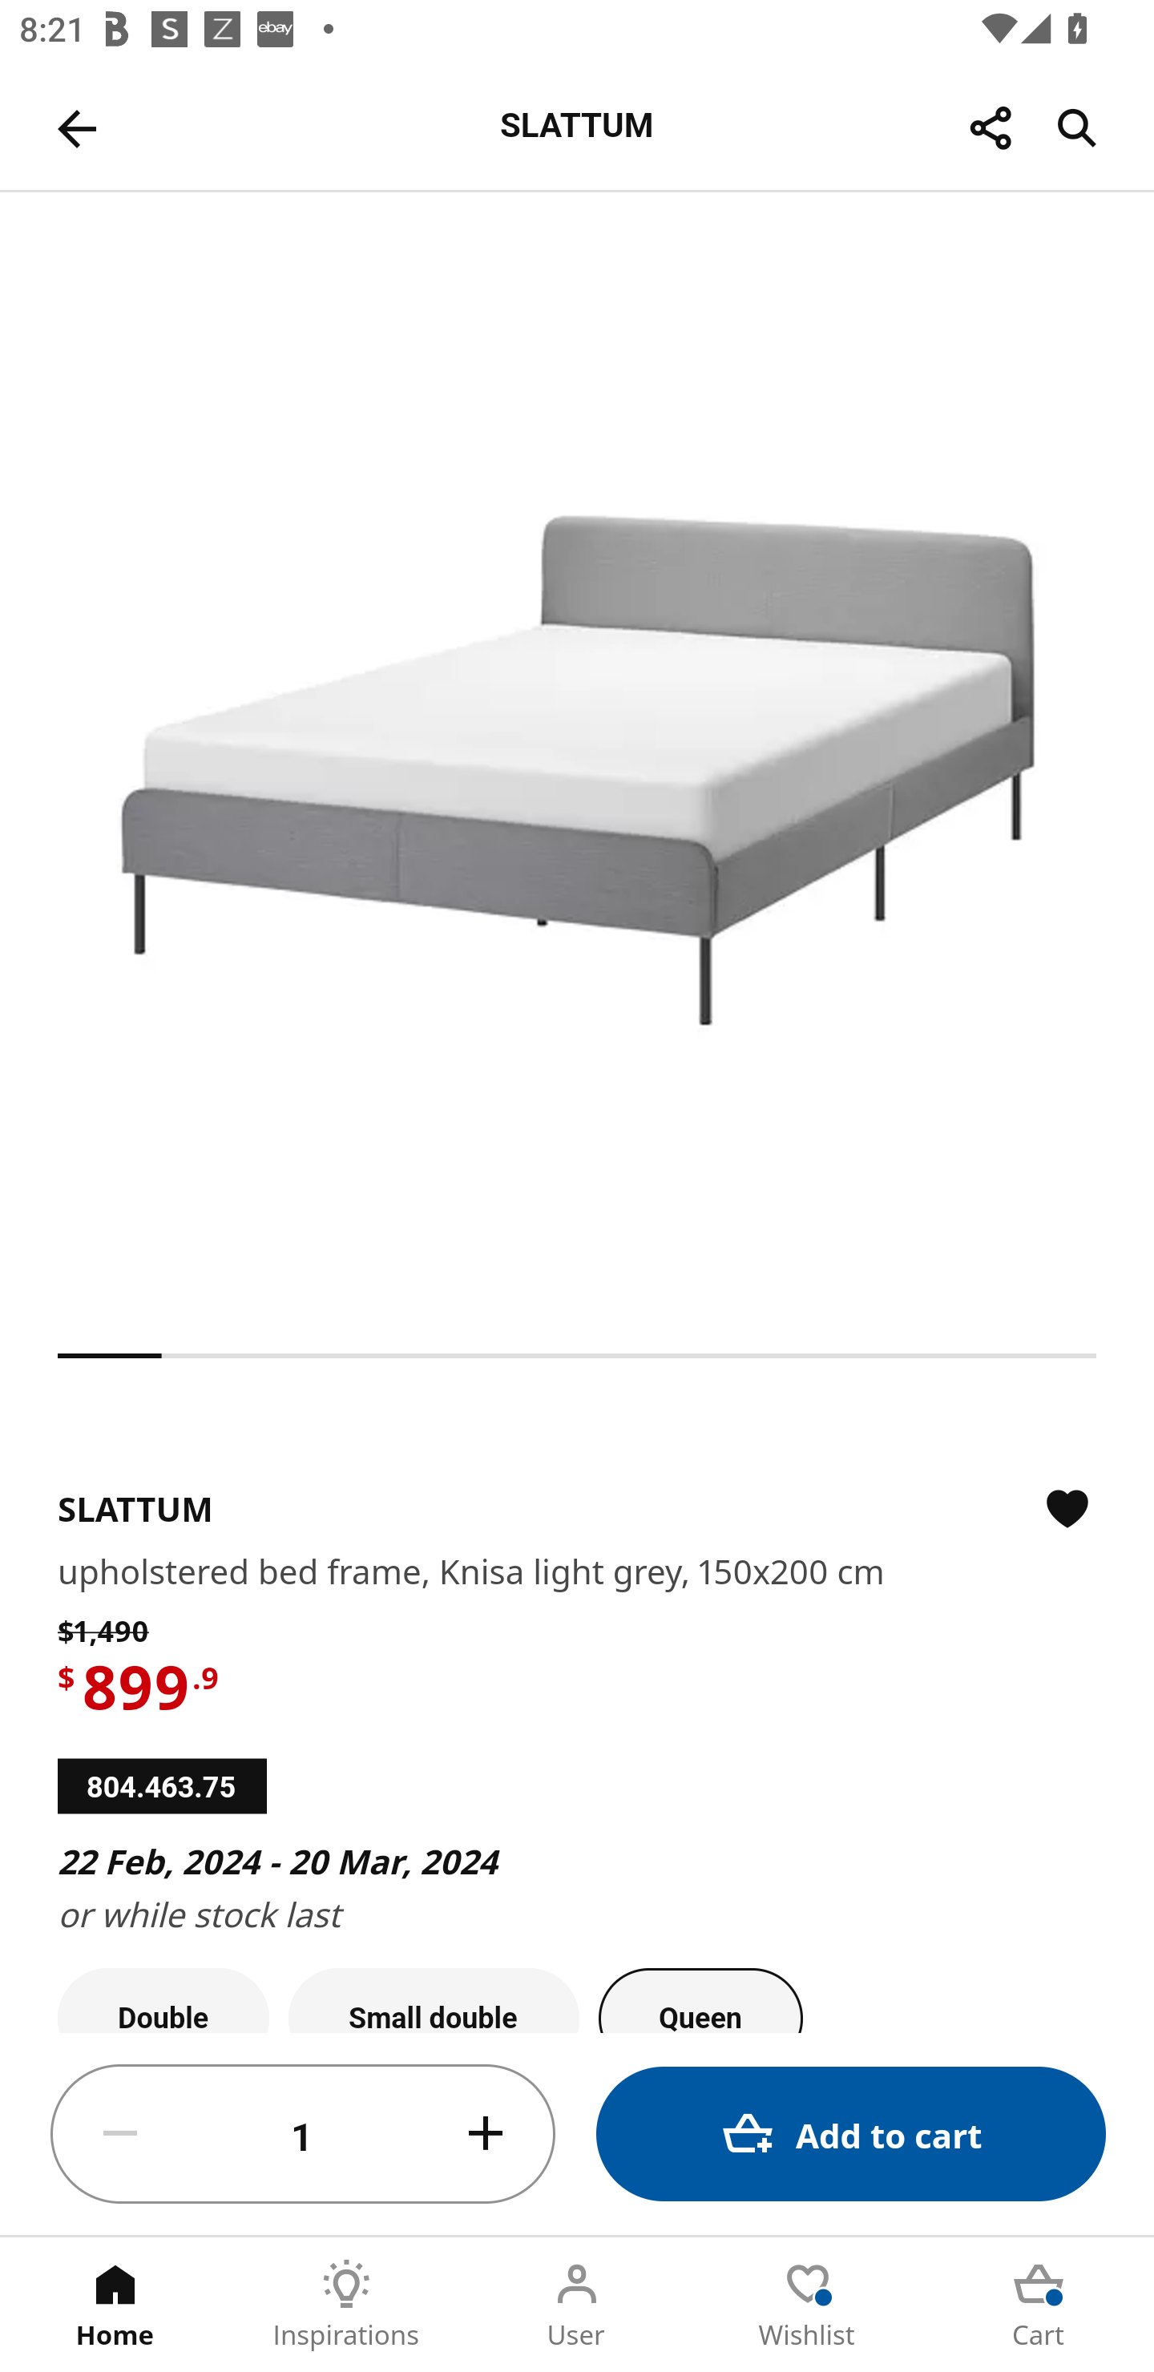  Describe the element at coordinates (808, 2305) in the screenshot. I see `Wishlist
Tab 4 of 5` at that location.